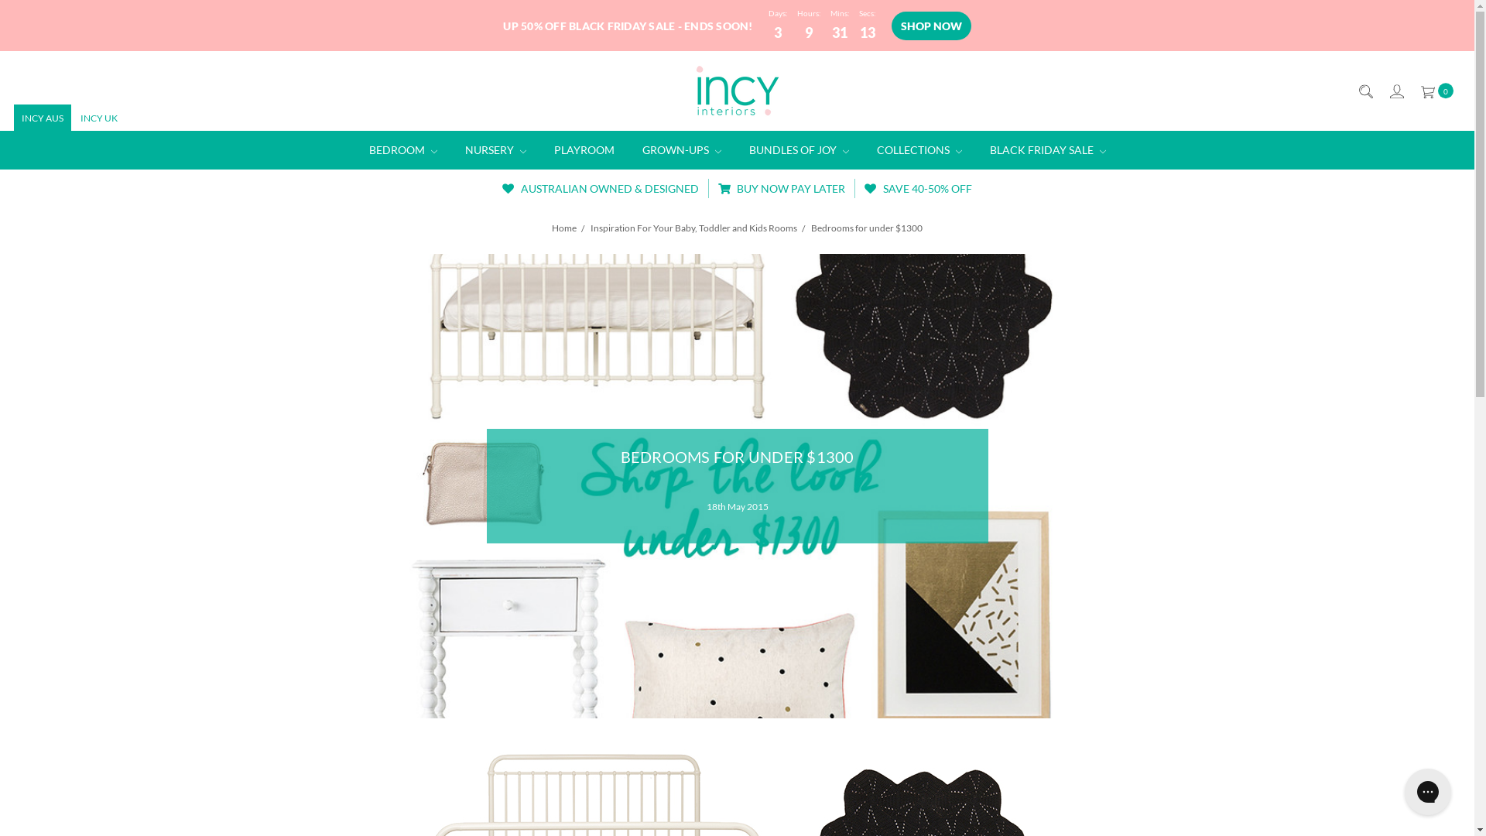 The image size is (1486, 836). Describe the element at coordinates (495, 150) in the screenshot. I see `NURSERY` at that location.